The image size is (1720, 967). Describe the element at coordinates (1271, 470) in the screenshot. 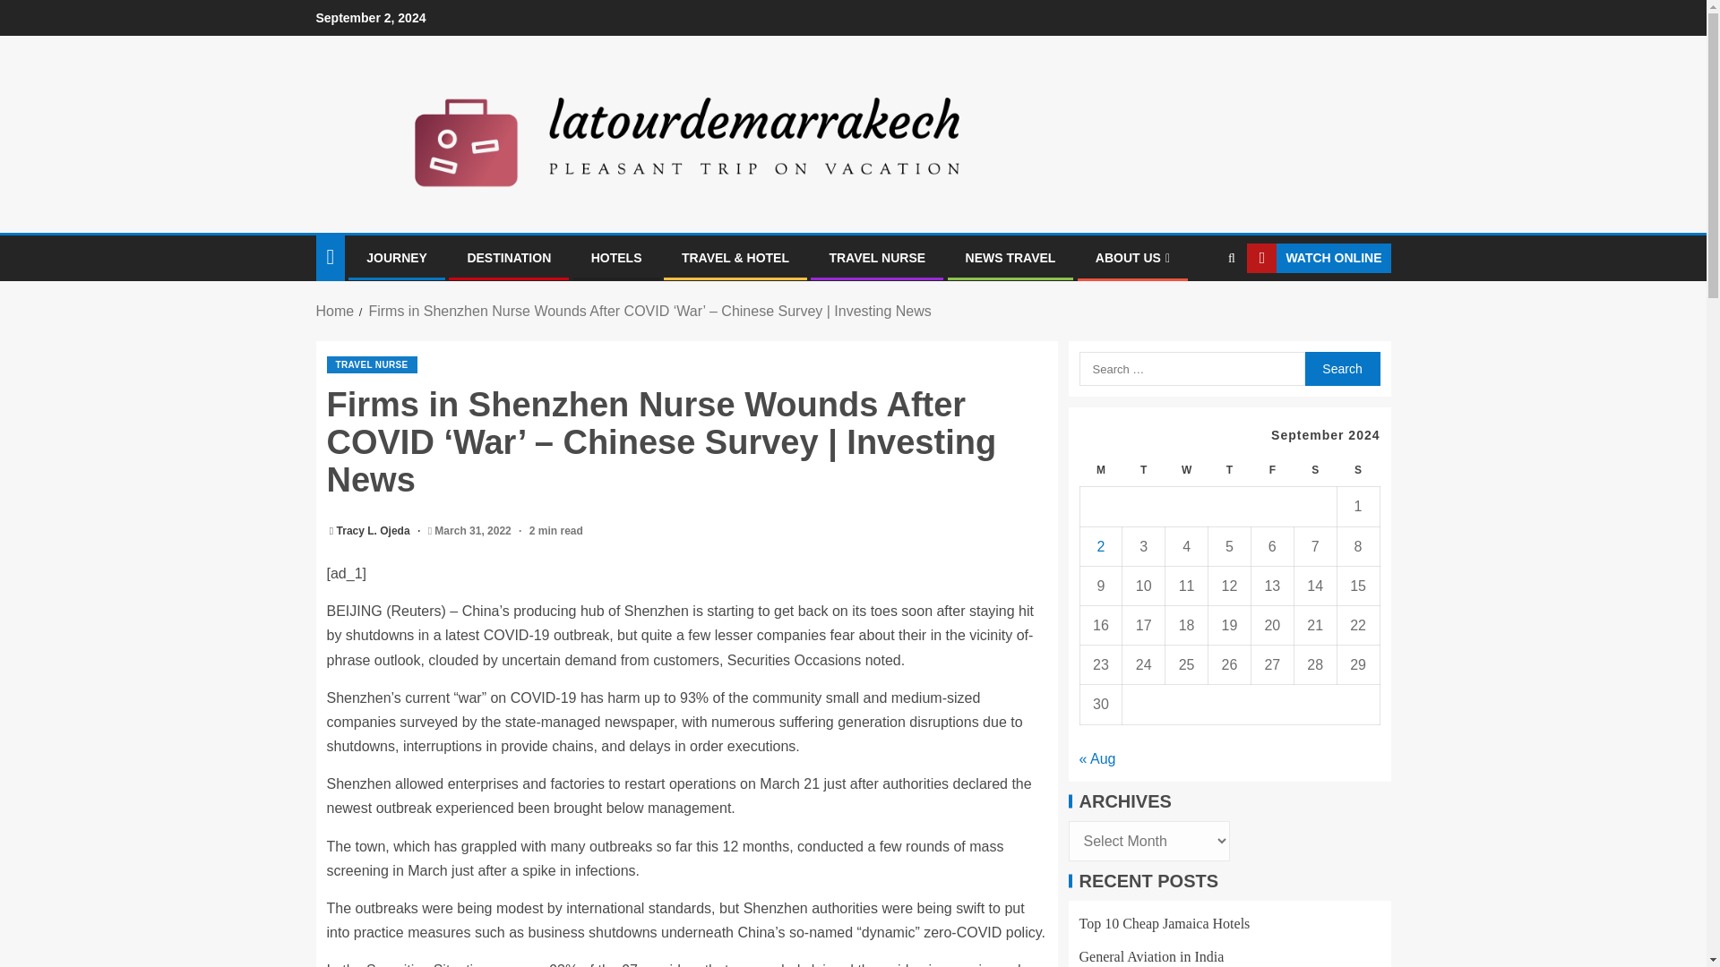

I see `Friday` at that location.